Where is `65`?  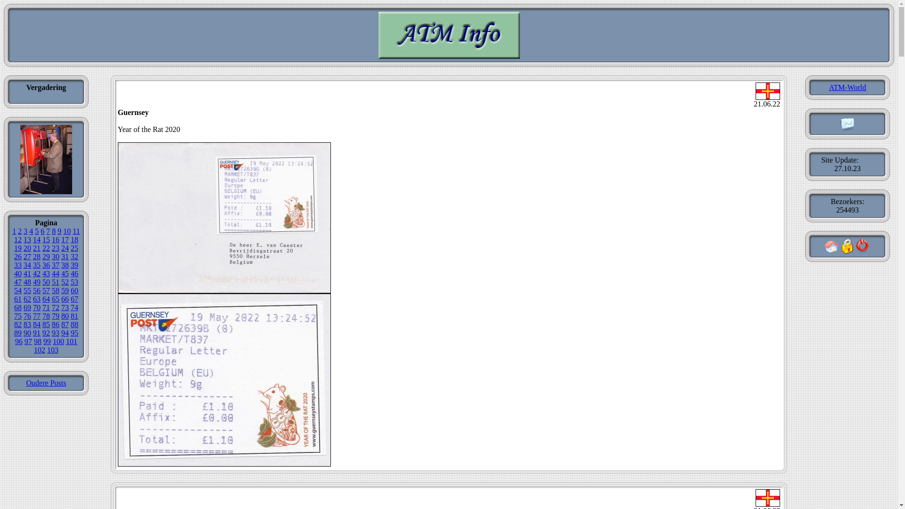
65 is located at coordinates (56, 299).